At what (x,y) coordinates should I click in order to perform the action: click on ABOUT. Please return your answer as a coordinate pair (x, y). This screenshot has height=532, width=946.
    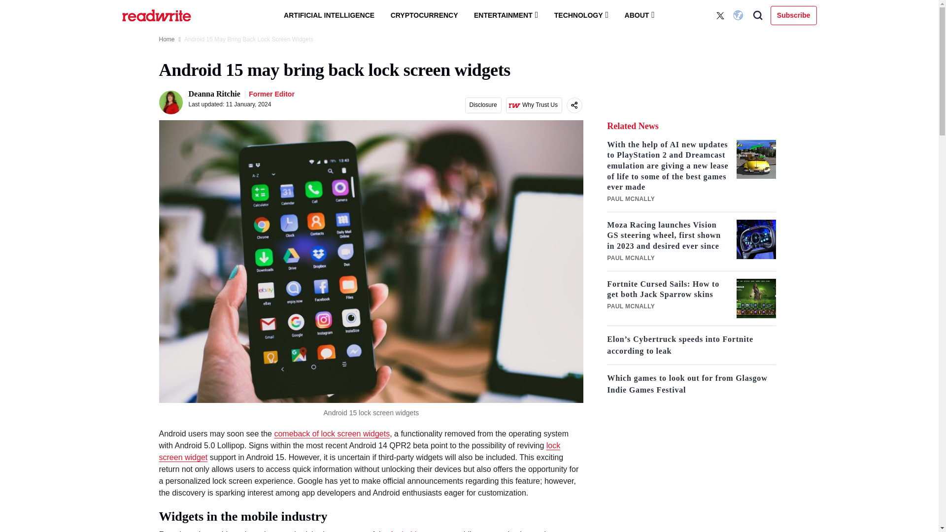
    Looking at the image, I should click on (640, 15).